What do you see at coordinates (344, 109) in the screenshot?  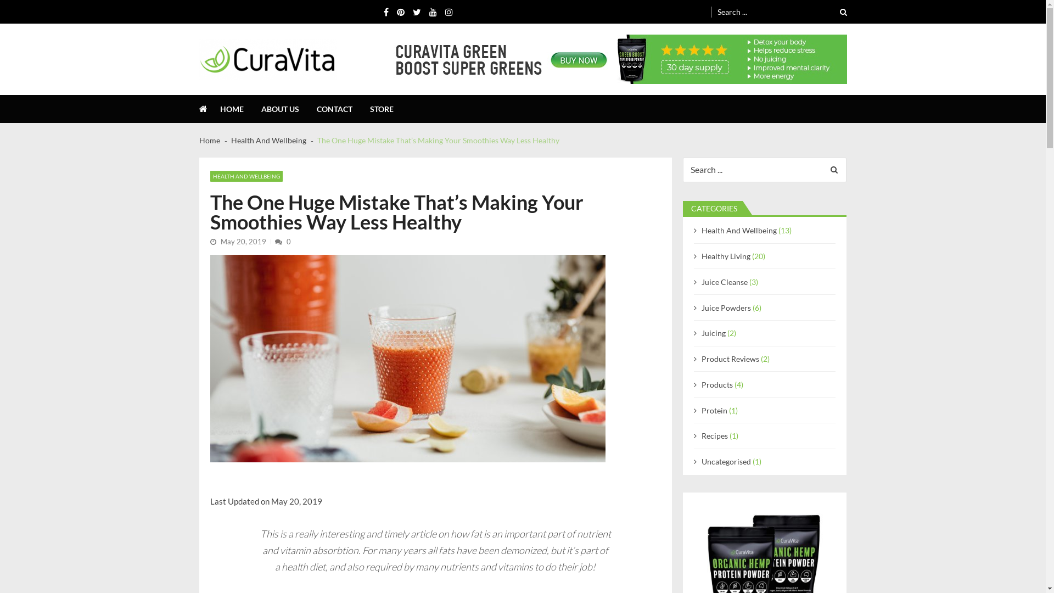 I see `CONTACT` at bounding box center [344, 109].